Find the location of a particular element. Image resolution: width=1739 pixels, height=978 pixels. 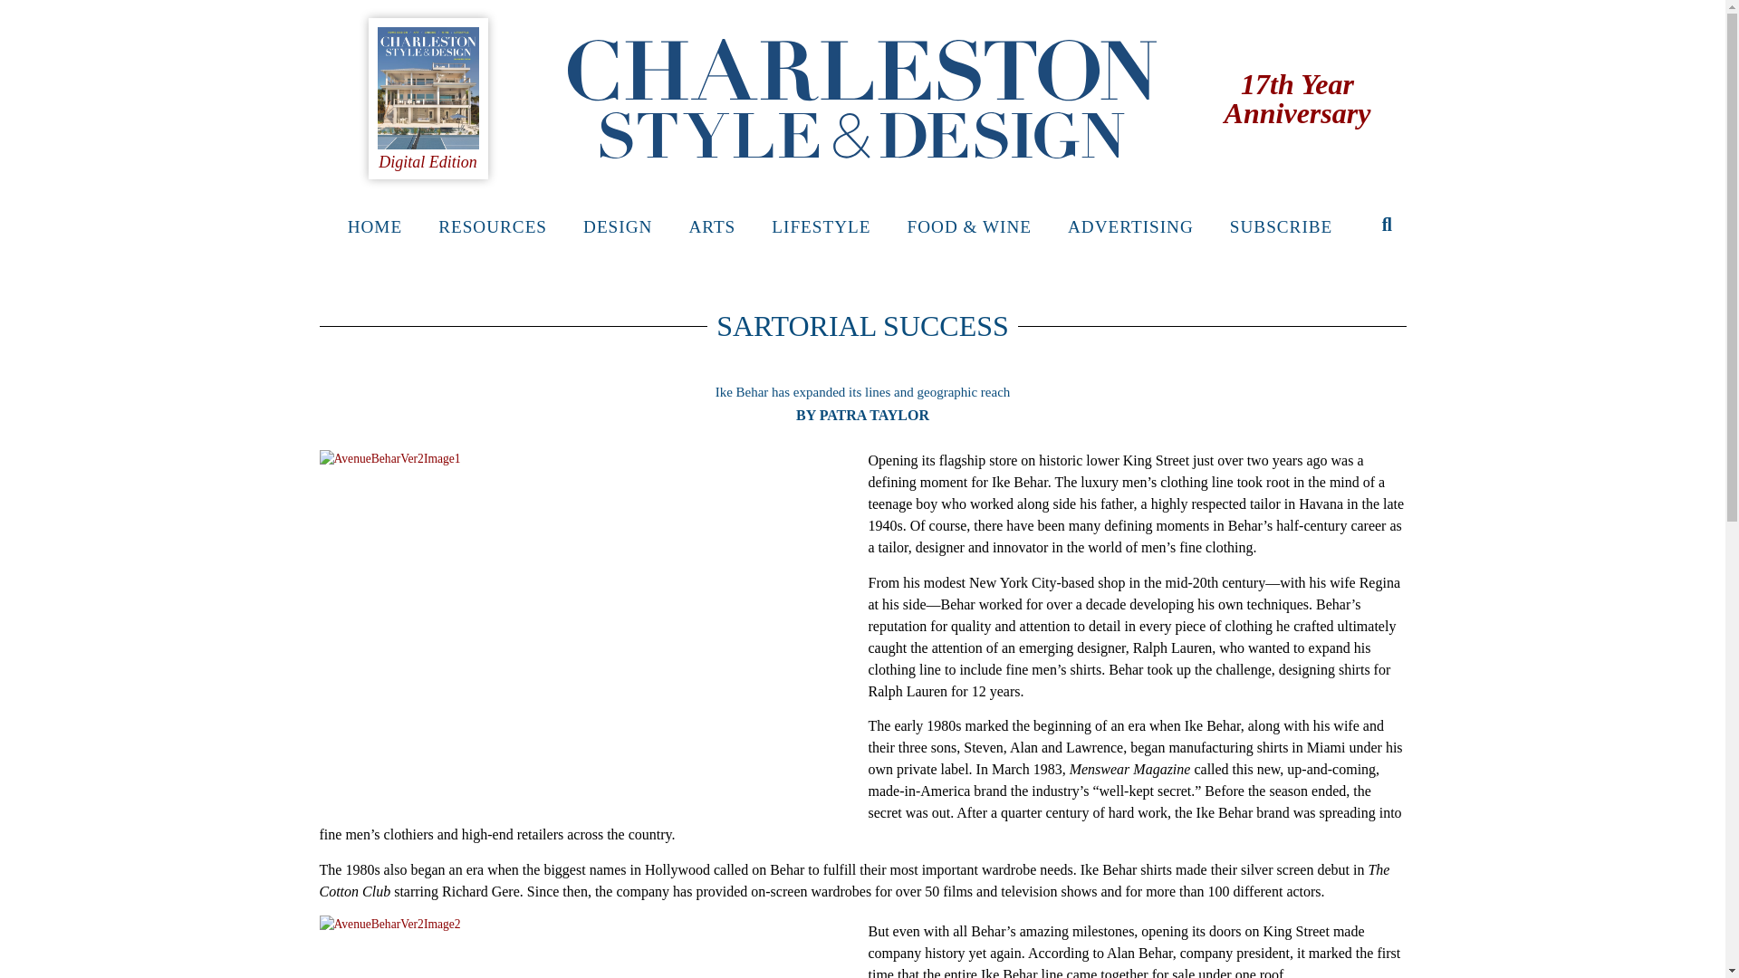

Digital Edition is located at coordinates (428, 161).